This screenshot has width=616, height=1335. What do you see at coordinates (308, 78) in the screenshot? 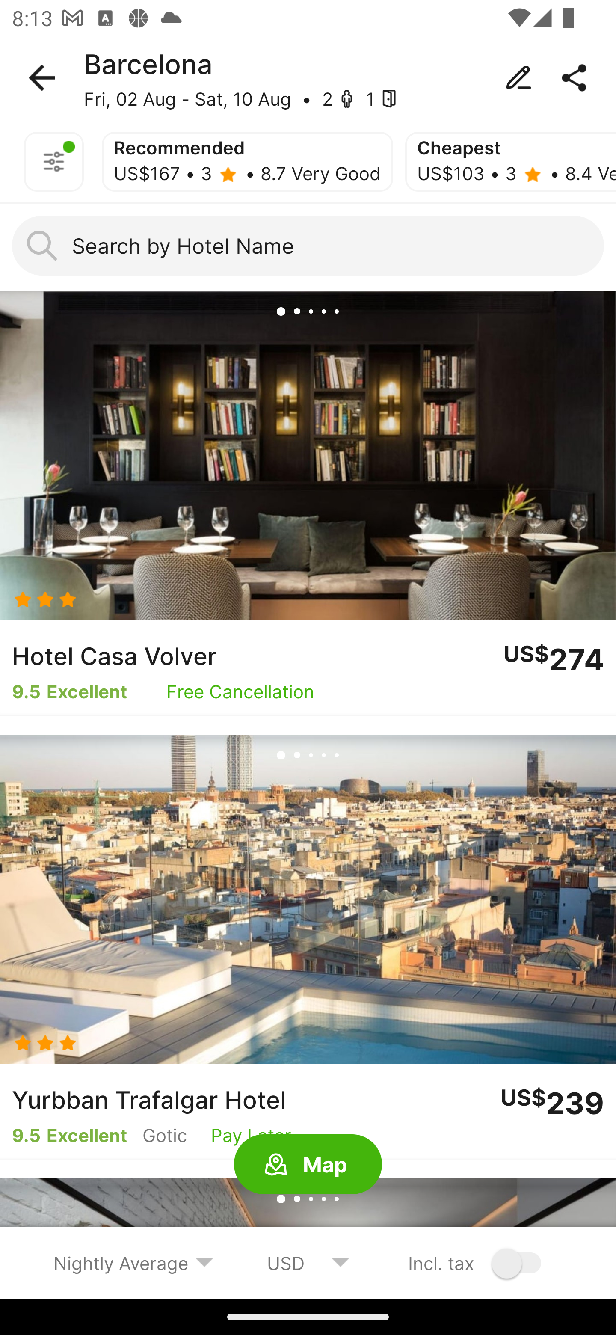
I see `Barcelona Fri, 02 Aug - Sat, 10 Aug  •  2 -  1 -` at bounding box center [308, 78].